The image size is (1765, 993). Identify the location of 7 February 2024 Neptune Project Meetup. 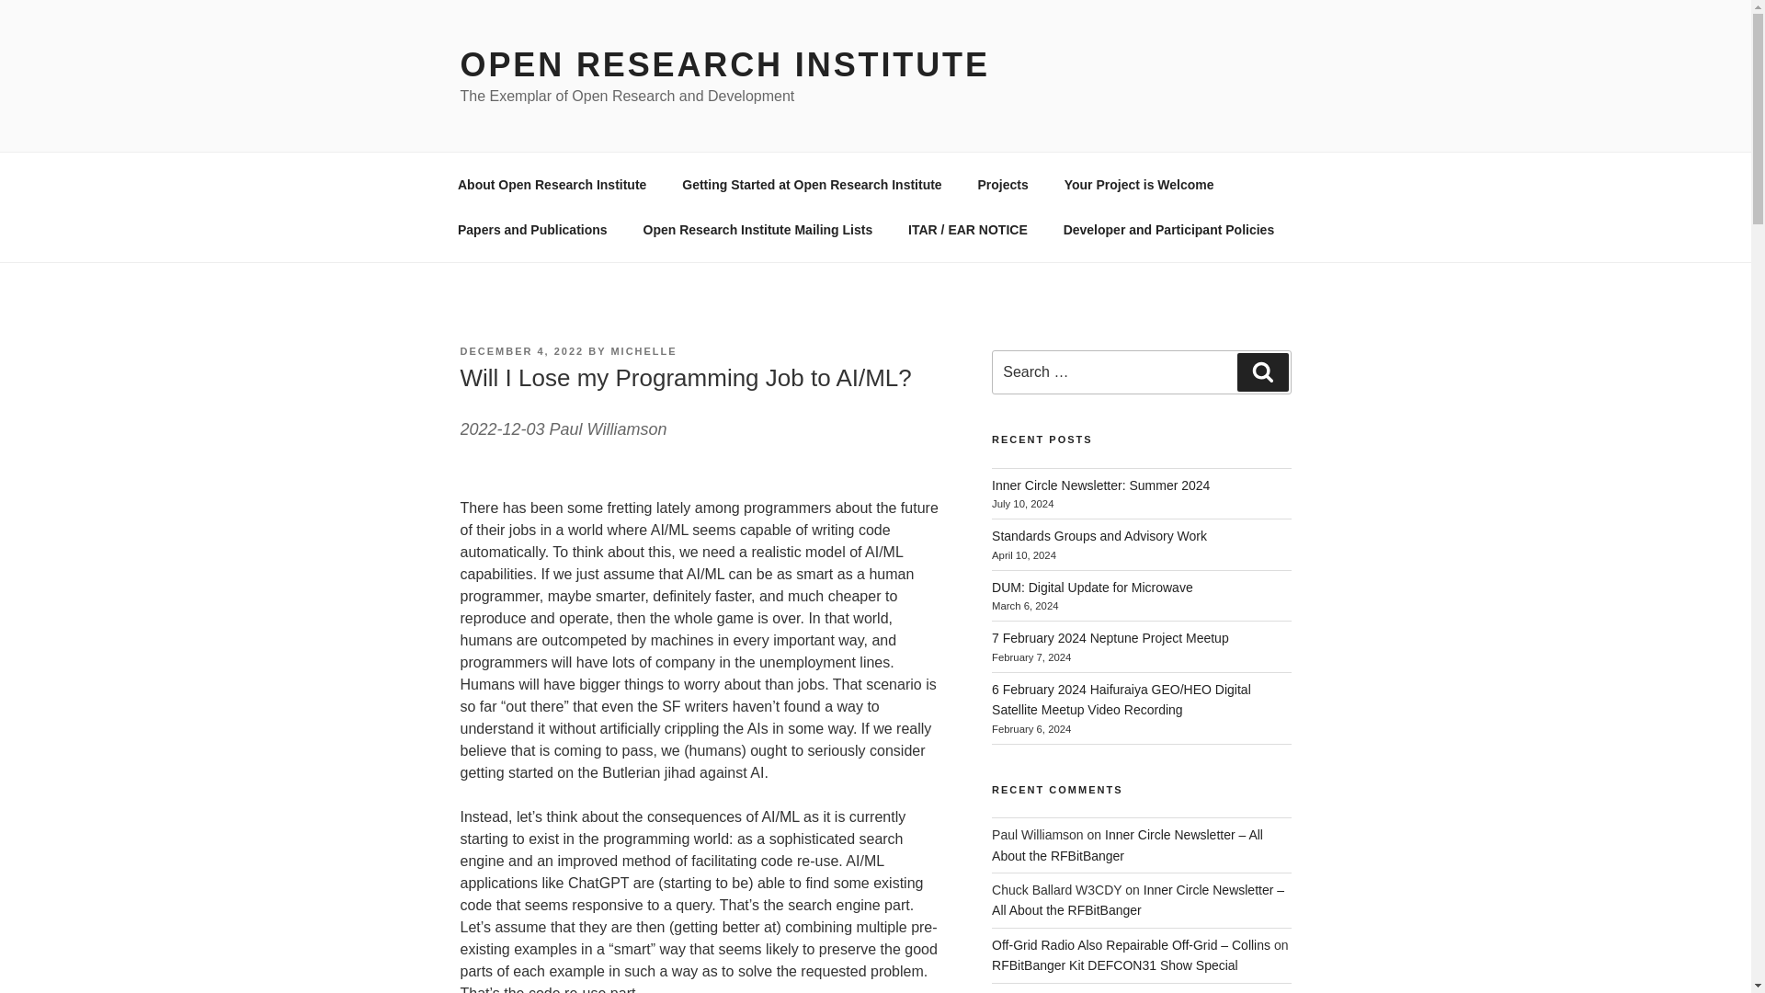
(1110, 638).